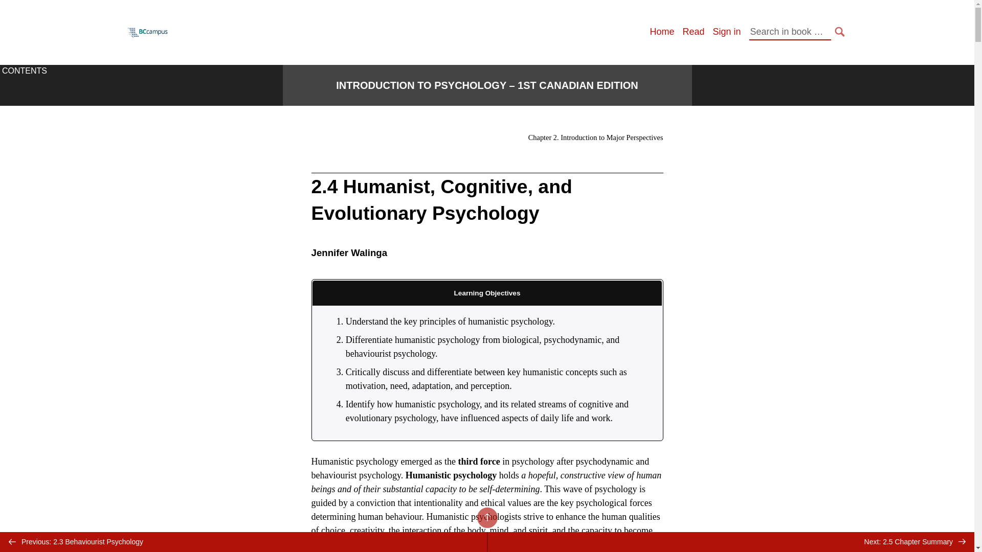 The height and width of the screenshot is (552, 982). I want to click on Home, so click(661, 32).